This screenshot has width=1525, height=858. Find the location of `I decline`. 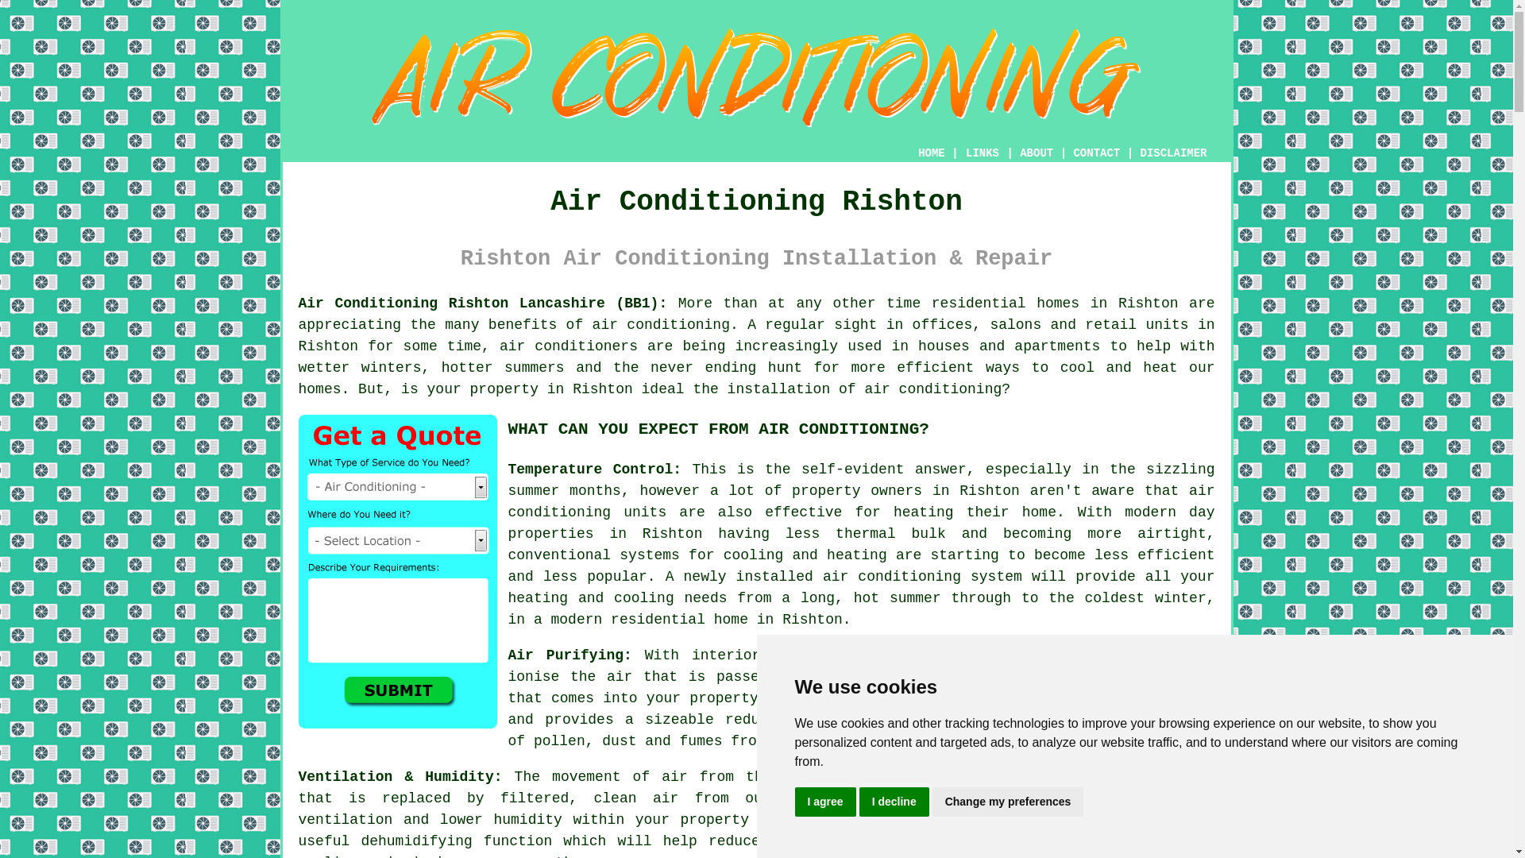

I decline is located at coordinates (894, 802).